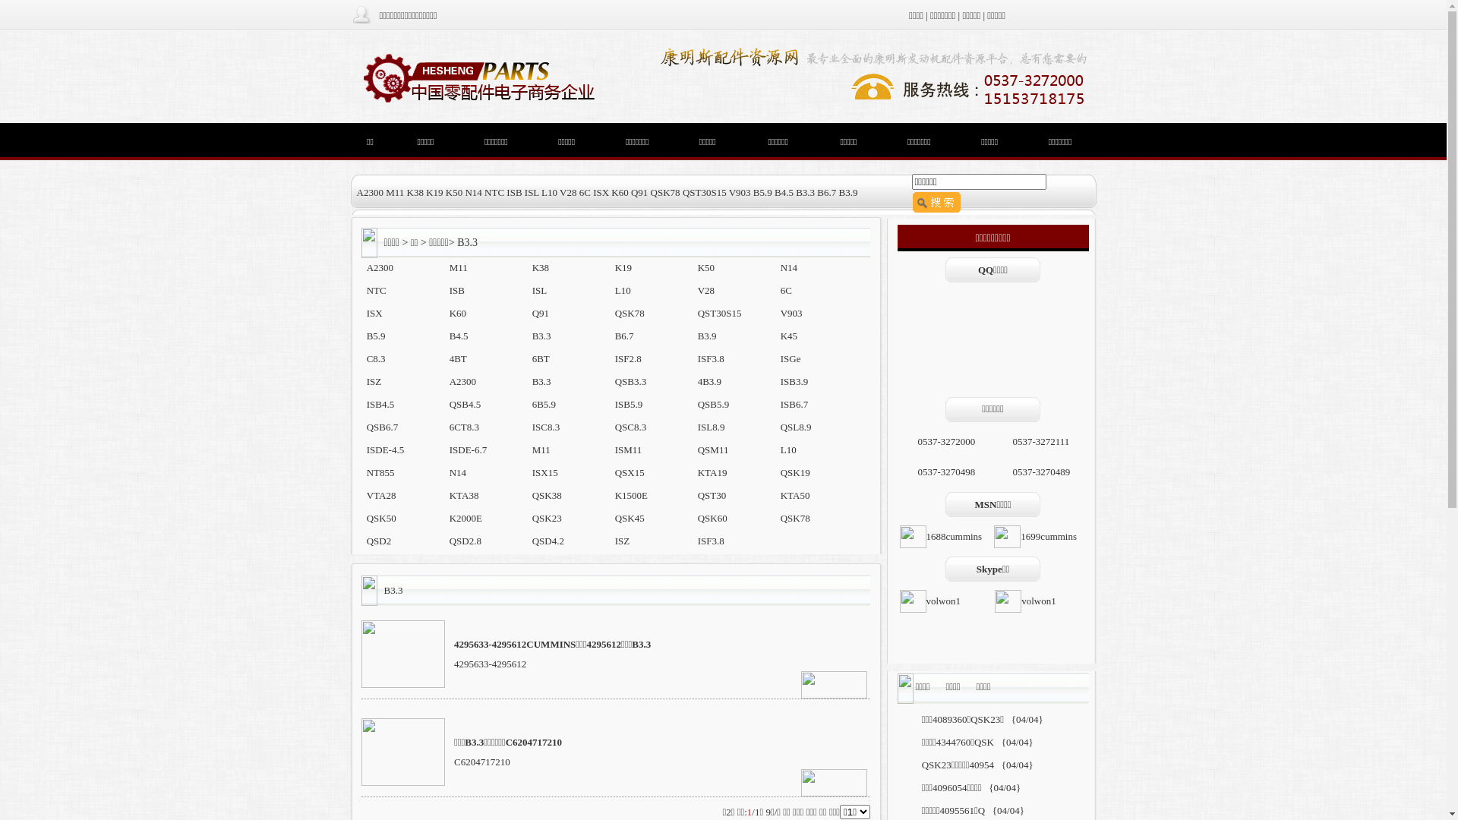 The height and width of the screenshot is (820, 1458). What do you see at coordinates (514, 193) in the screenshot?
I see `ISB` at bounding box center [514, 193].